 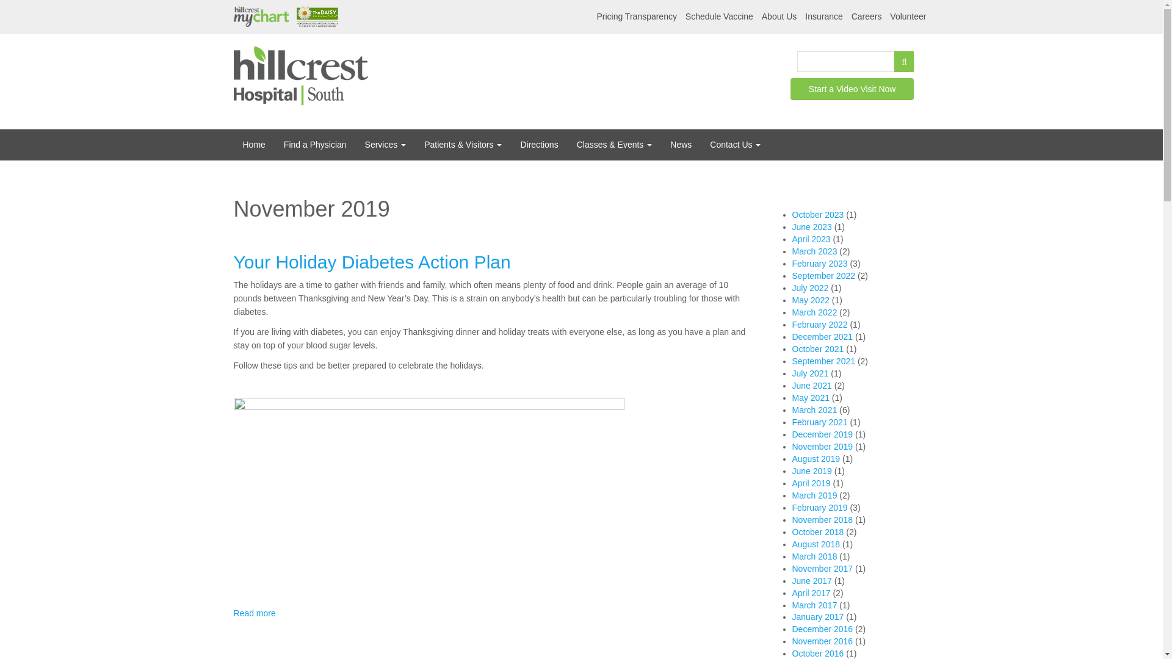 I want to click on Home, so click(x=300, y=74).